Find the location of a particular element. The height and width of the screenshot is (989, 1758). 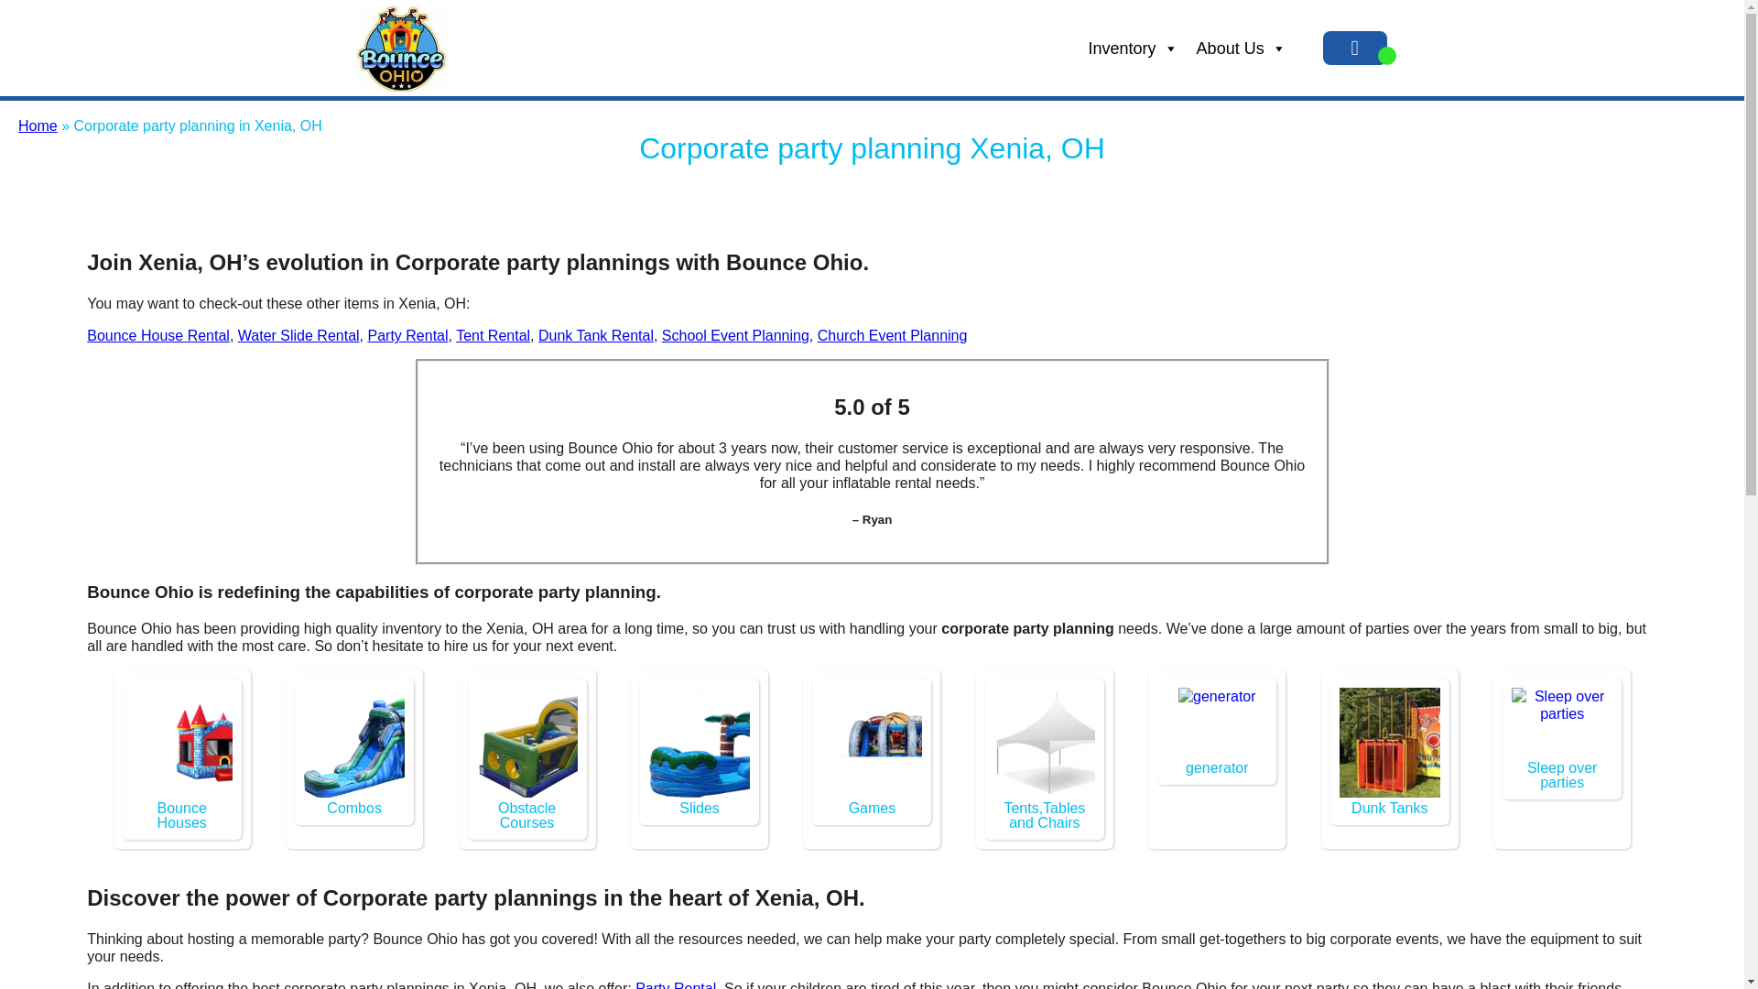

Water Slide Rental is located at coordinates (298, 335).